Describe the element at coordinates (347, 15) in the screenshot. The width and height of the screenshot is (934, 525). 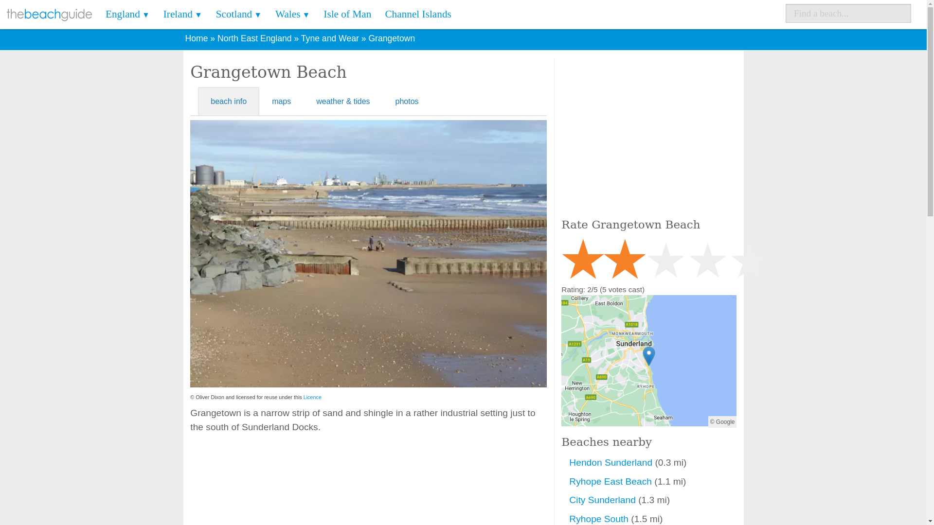
I see `Isle of Man` at that location.